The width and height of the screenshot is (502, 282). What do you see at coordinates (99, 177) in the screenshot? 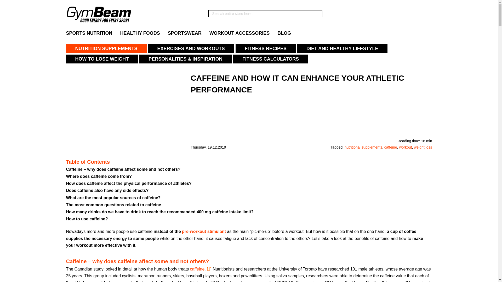
I see `Where does caffeine come from?` at bounding box center [99, 177].